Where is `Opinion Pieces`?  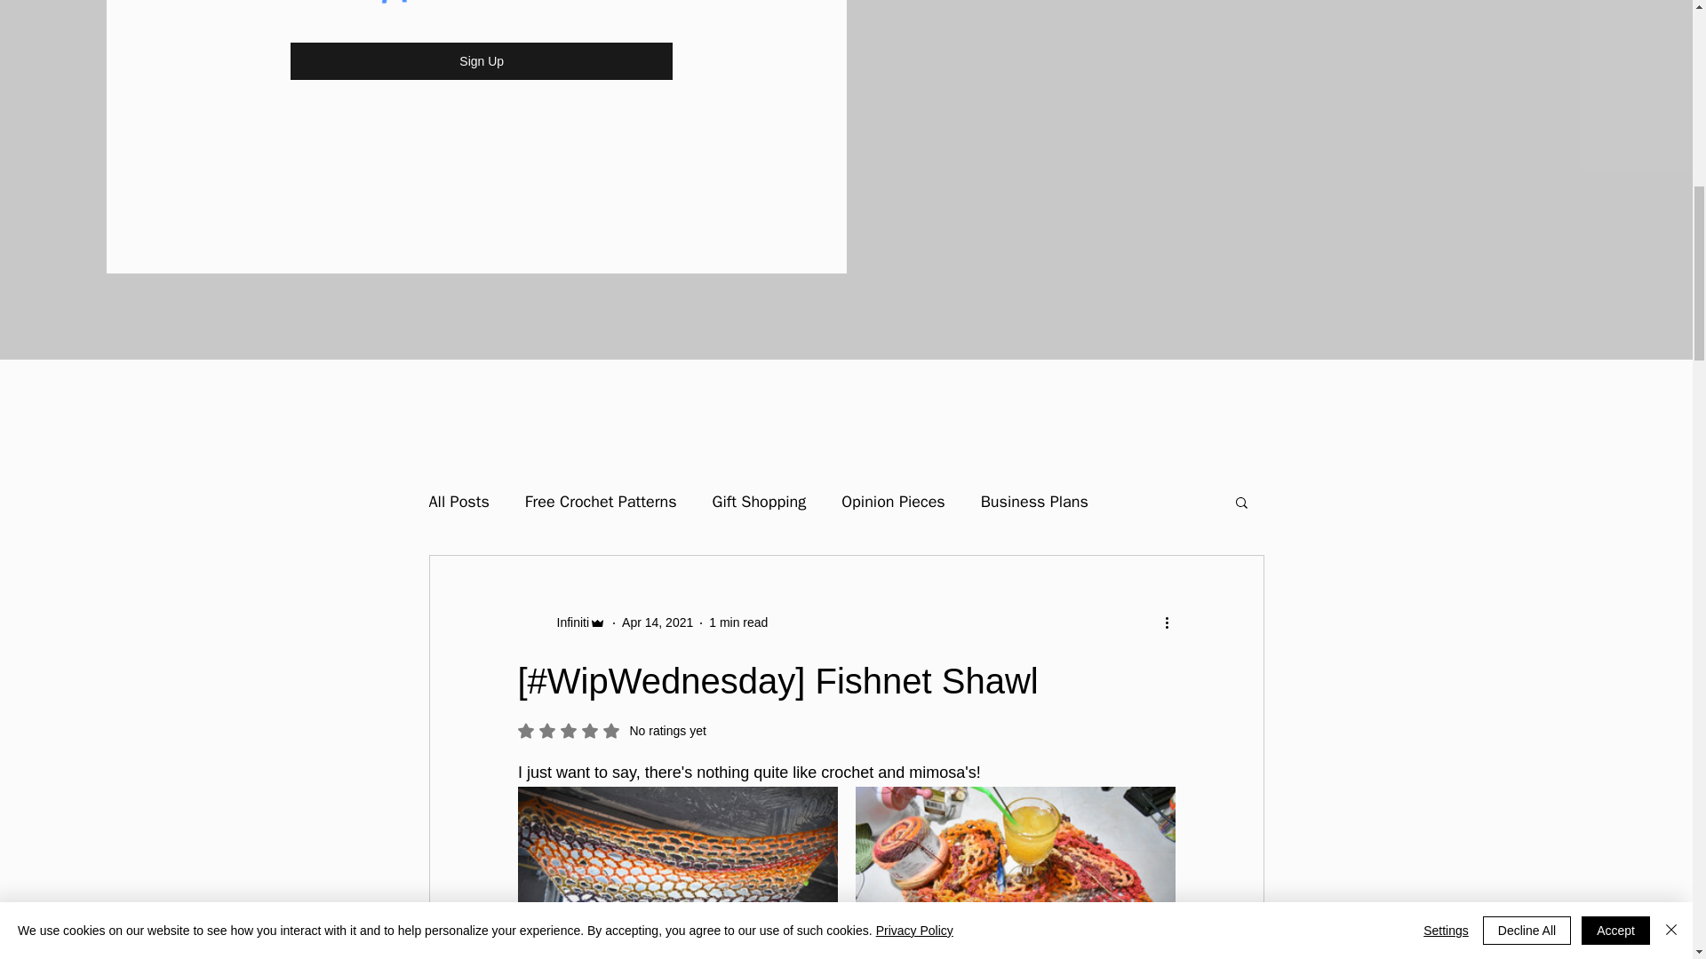
Opinion Pieces is located at coordinates (892, 501).